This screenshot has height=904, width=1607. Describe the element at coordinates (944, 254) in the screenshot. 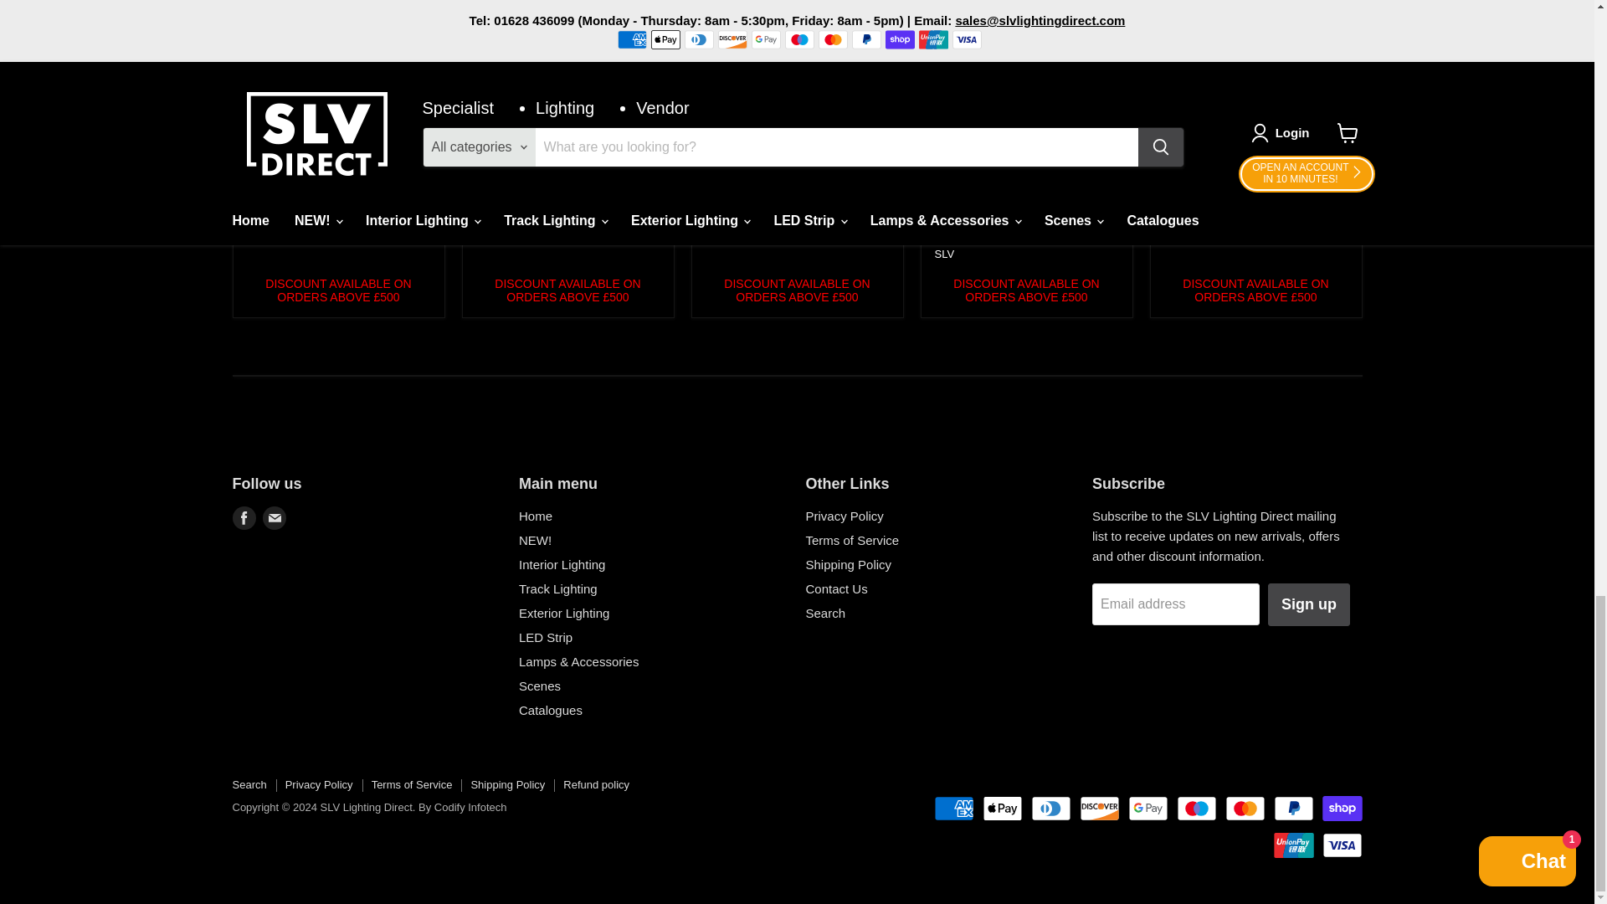

I see `SLV` at that location.